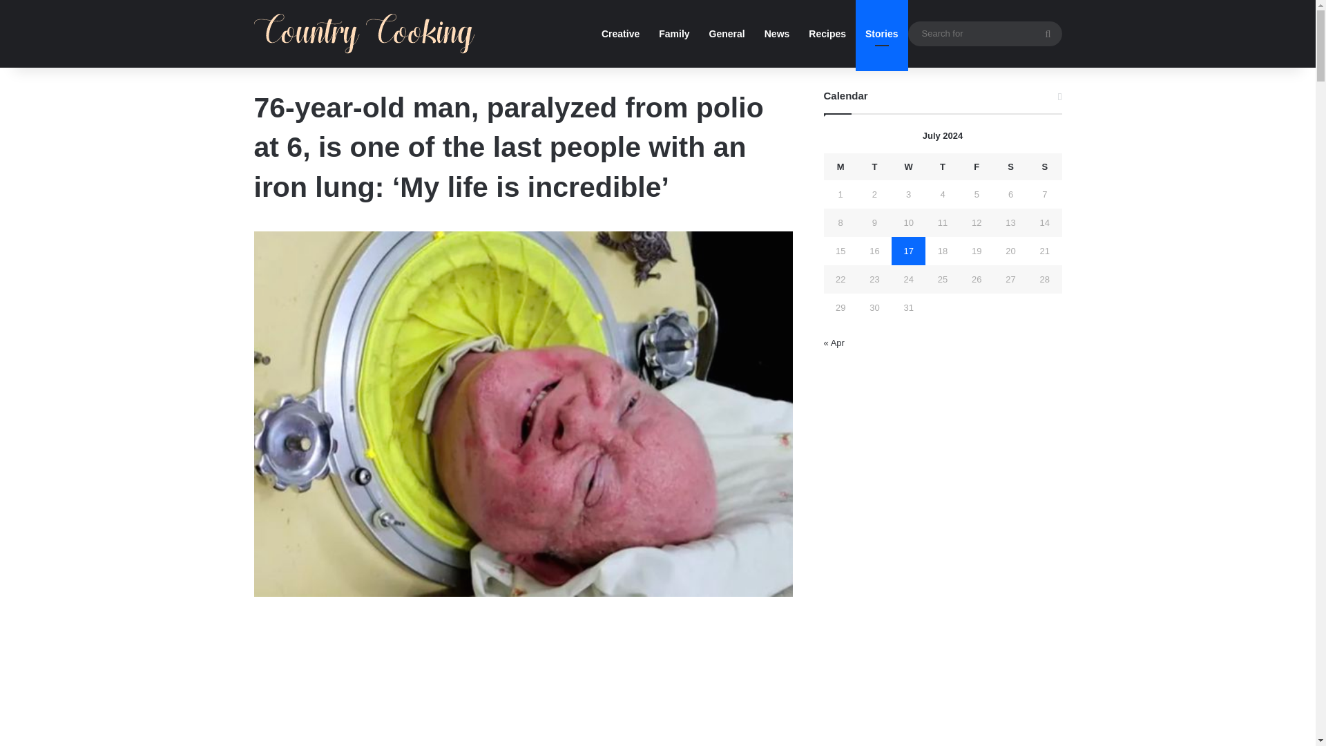 The height and width of the screenshot is (746, 1326). I want to click on Friday, so click(977, 167).